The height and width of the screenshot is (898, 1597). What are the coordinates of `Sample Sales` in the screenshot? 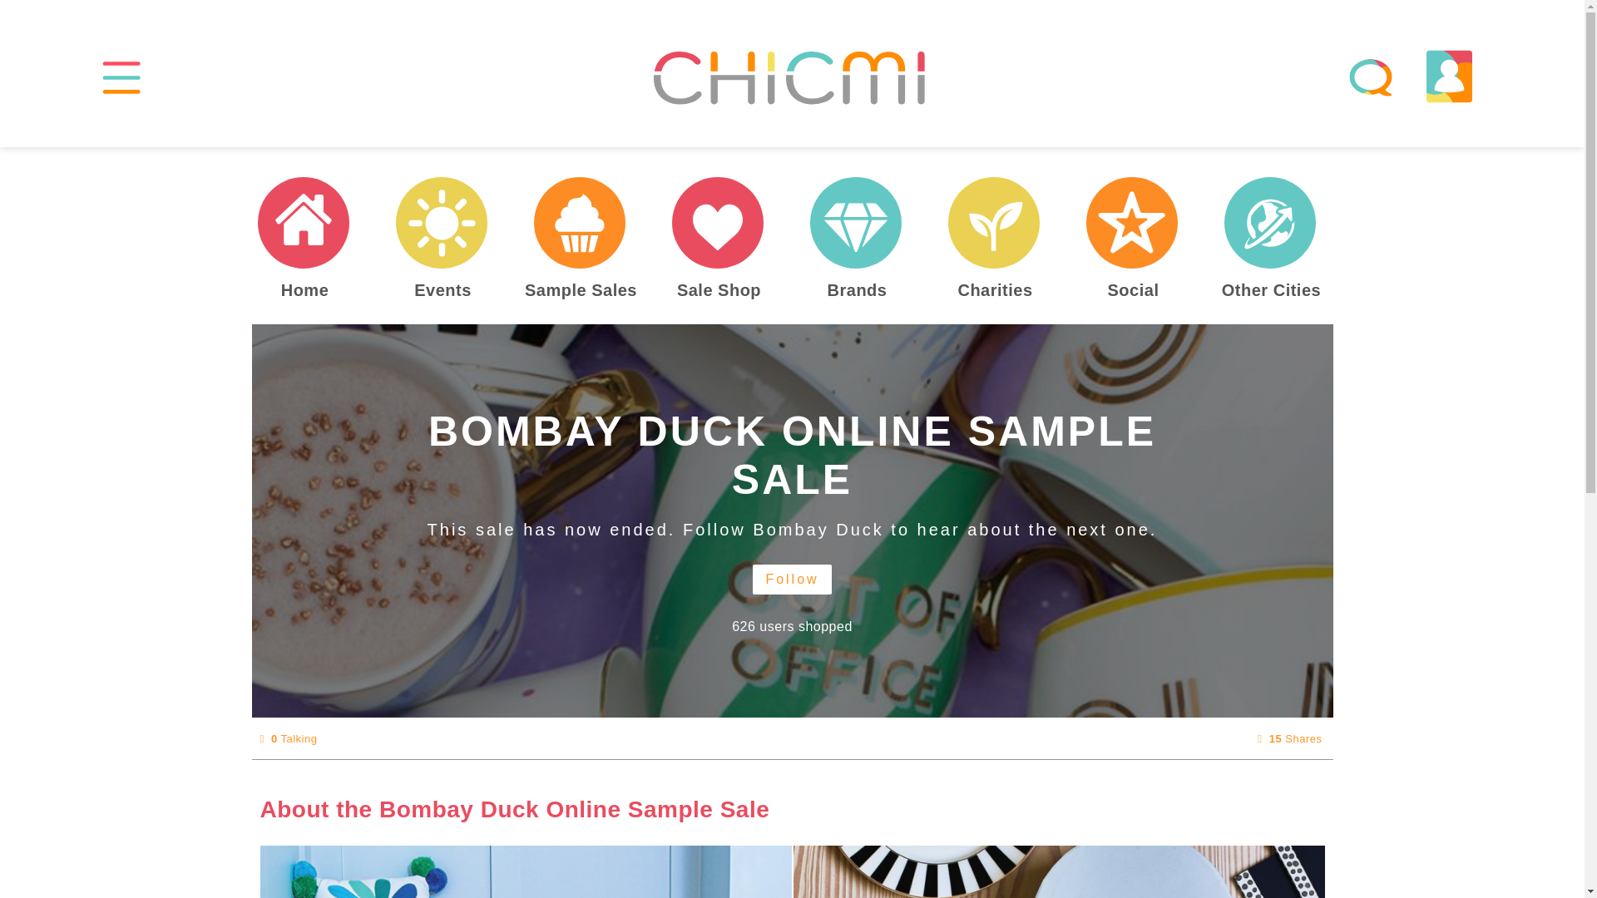 It's located at (581, 222).